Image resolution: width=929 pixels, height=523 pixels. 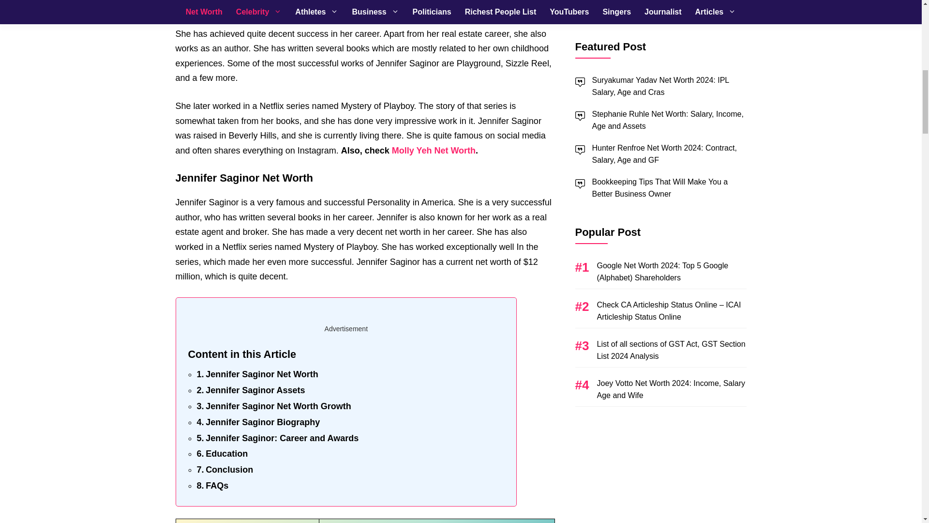 I want to click on Jennifer Saginor Net Worth, so click(x=256, y=375).